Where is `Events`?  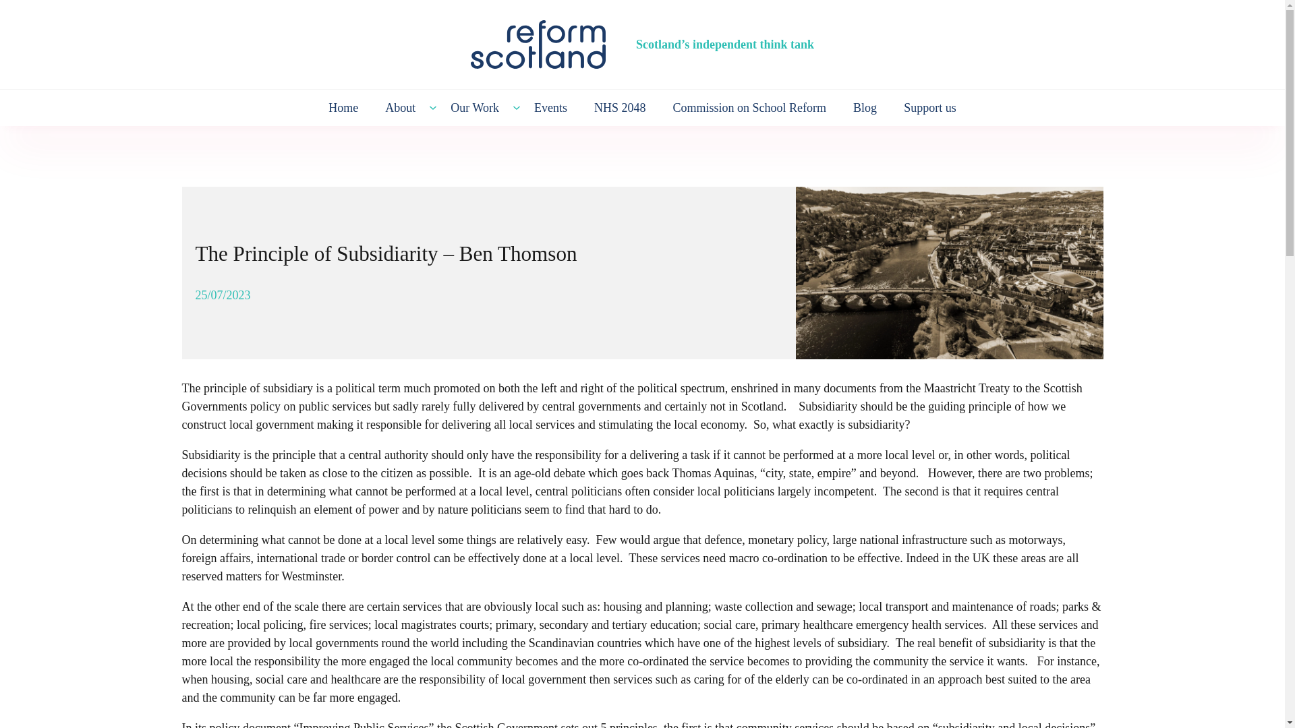 Events is located at coordinates (550, 107).